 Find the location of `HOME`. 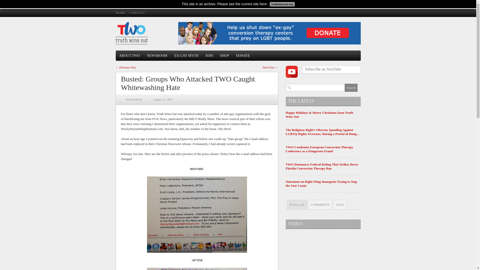

HOME is located at coordinates (120, 12).